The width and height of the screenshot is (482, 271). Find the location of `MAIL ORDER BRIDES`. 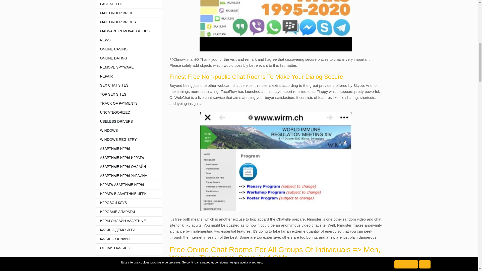

MAIL ORDER BRIDES is located at coordinates (126, 22).